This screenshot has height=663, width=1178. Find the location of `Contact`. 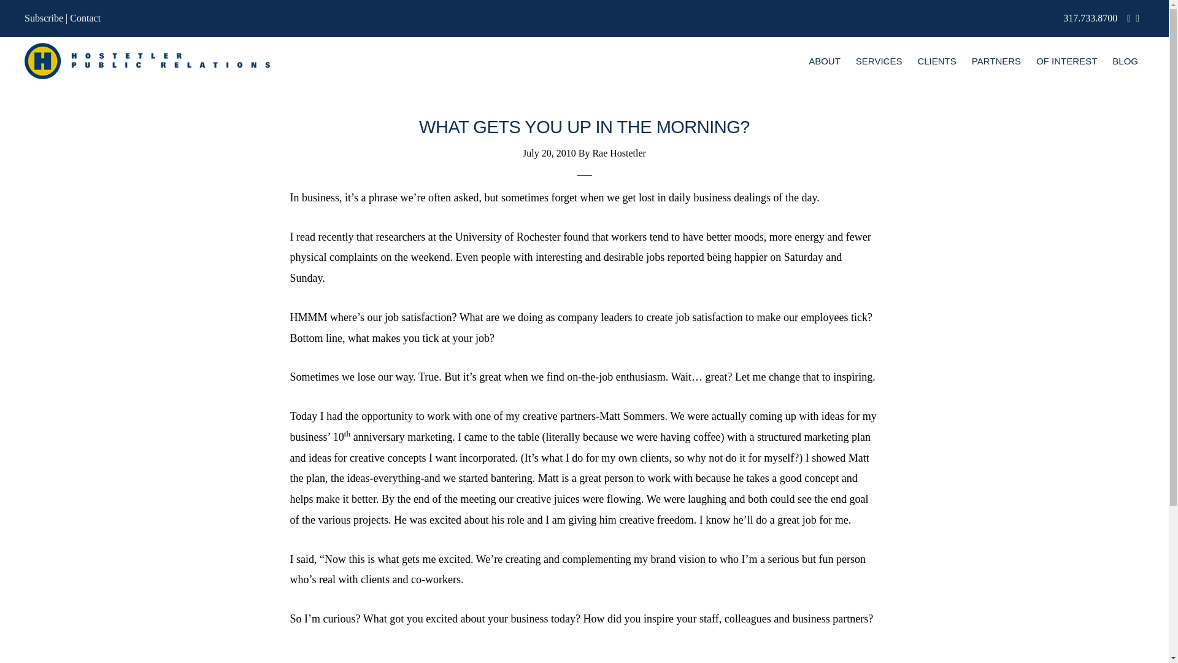

Contact is located at coordinates (85, 17).